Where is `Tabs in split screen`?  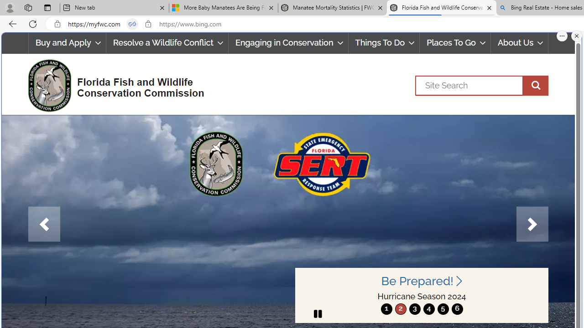
Tabs in split screen is located at coordinates (132, 24).